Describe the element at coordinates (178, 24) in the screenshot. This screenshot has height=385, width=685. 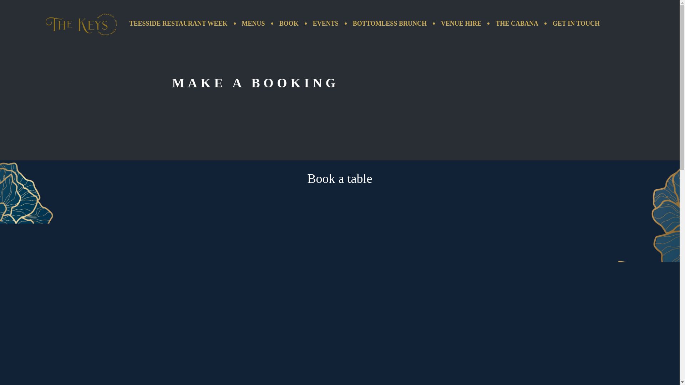
I see `TEESSIDE RESTAURANT WEEK` at that location.